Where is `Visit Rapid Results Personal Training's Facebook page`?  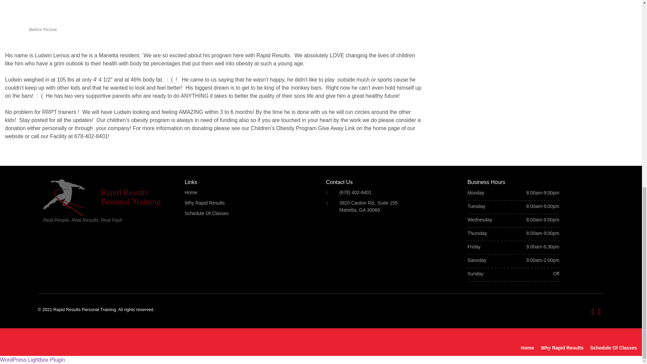 Visit Rapid Results Personal Training's Facebook page is located at coordinates (593, 311).